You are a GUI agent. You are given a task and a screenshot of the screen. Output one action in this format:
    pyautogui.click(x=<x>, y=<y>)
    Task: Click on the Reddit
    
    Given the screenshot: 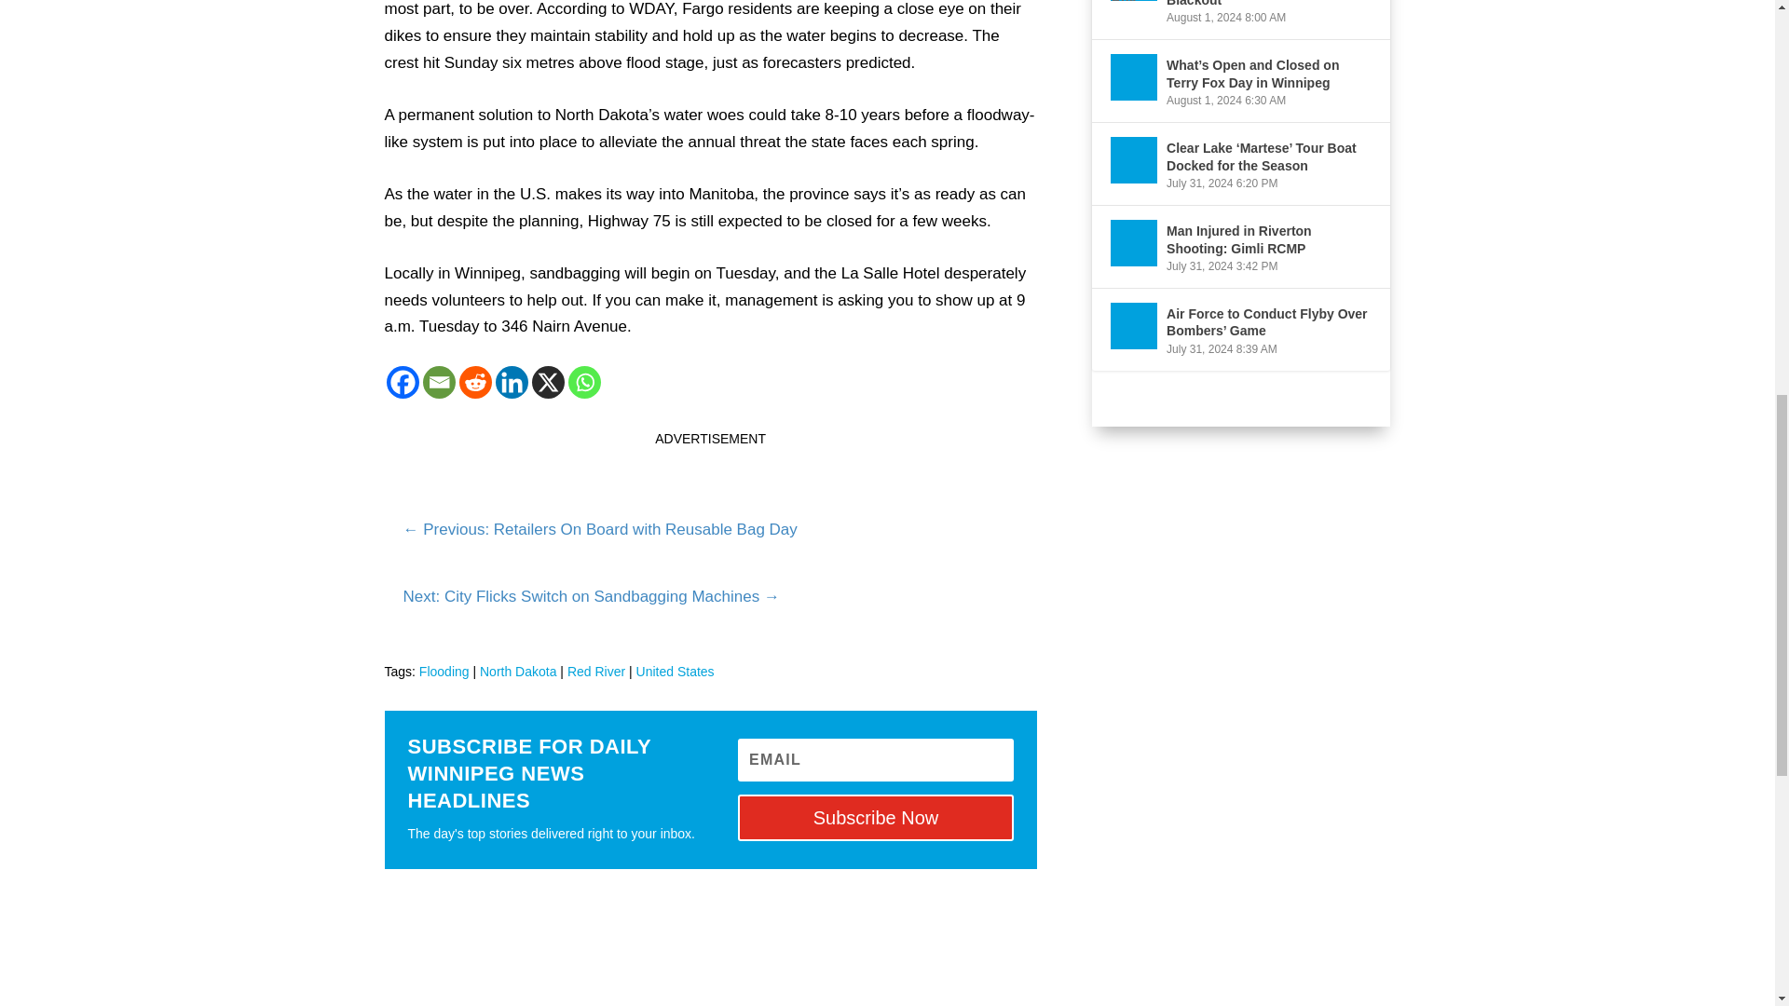 What is the action you would take?
    pyautogui.click(x=473, y=382)
    